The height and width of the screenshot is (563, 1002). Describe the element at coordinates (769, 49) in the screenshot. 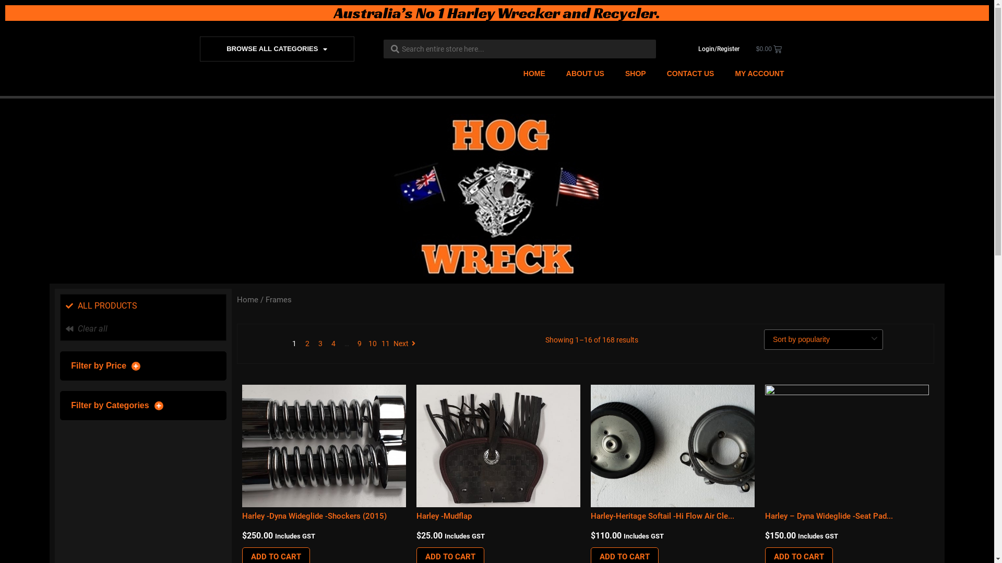

I see `$0.00` at that location.